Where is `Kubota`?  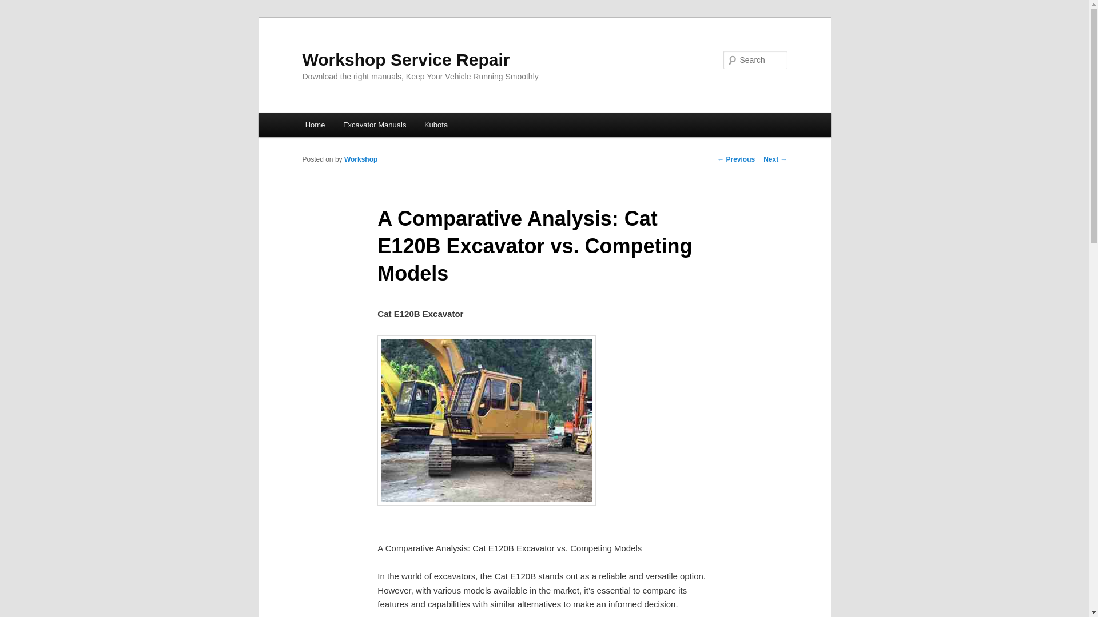
Kubota is located at coordinates (436, 125).